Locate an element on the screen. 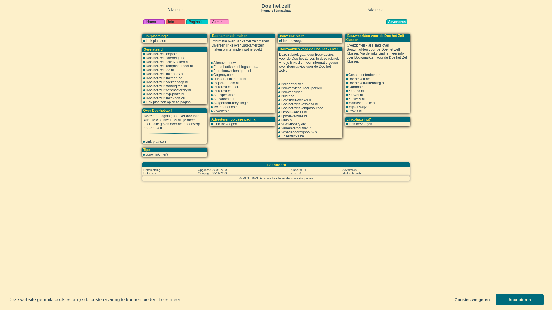 This screenshot has height=310, width=552. Fredsbouwtekeningen.nl is located at coordinates (232, 71).